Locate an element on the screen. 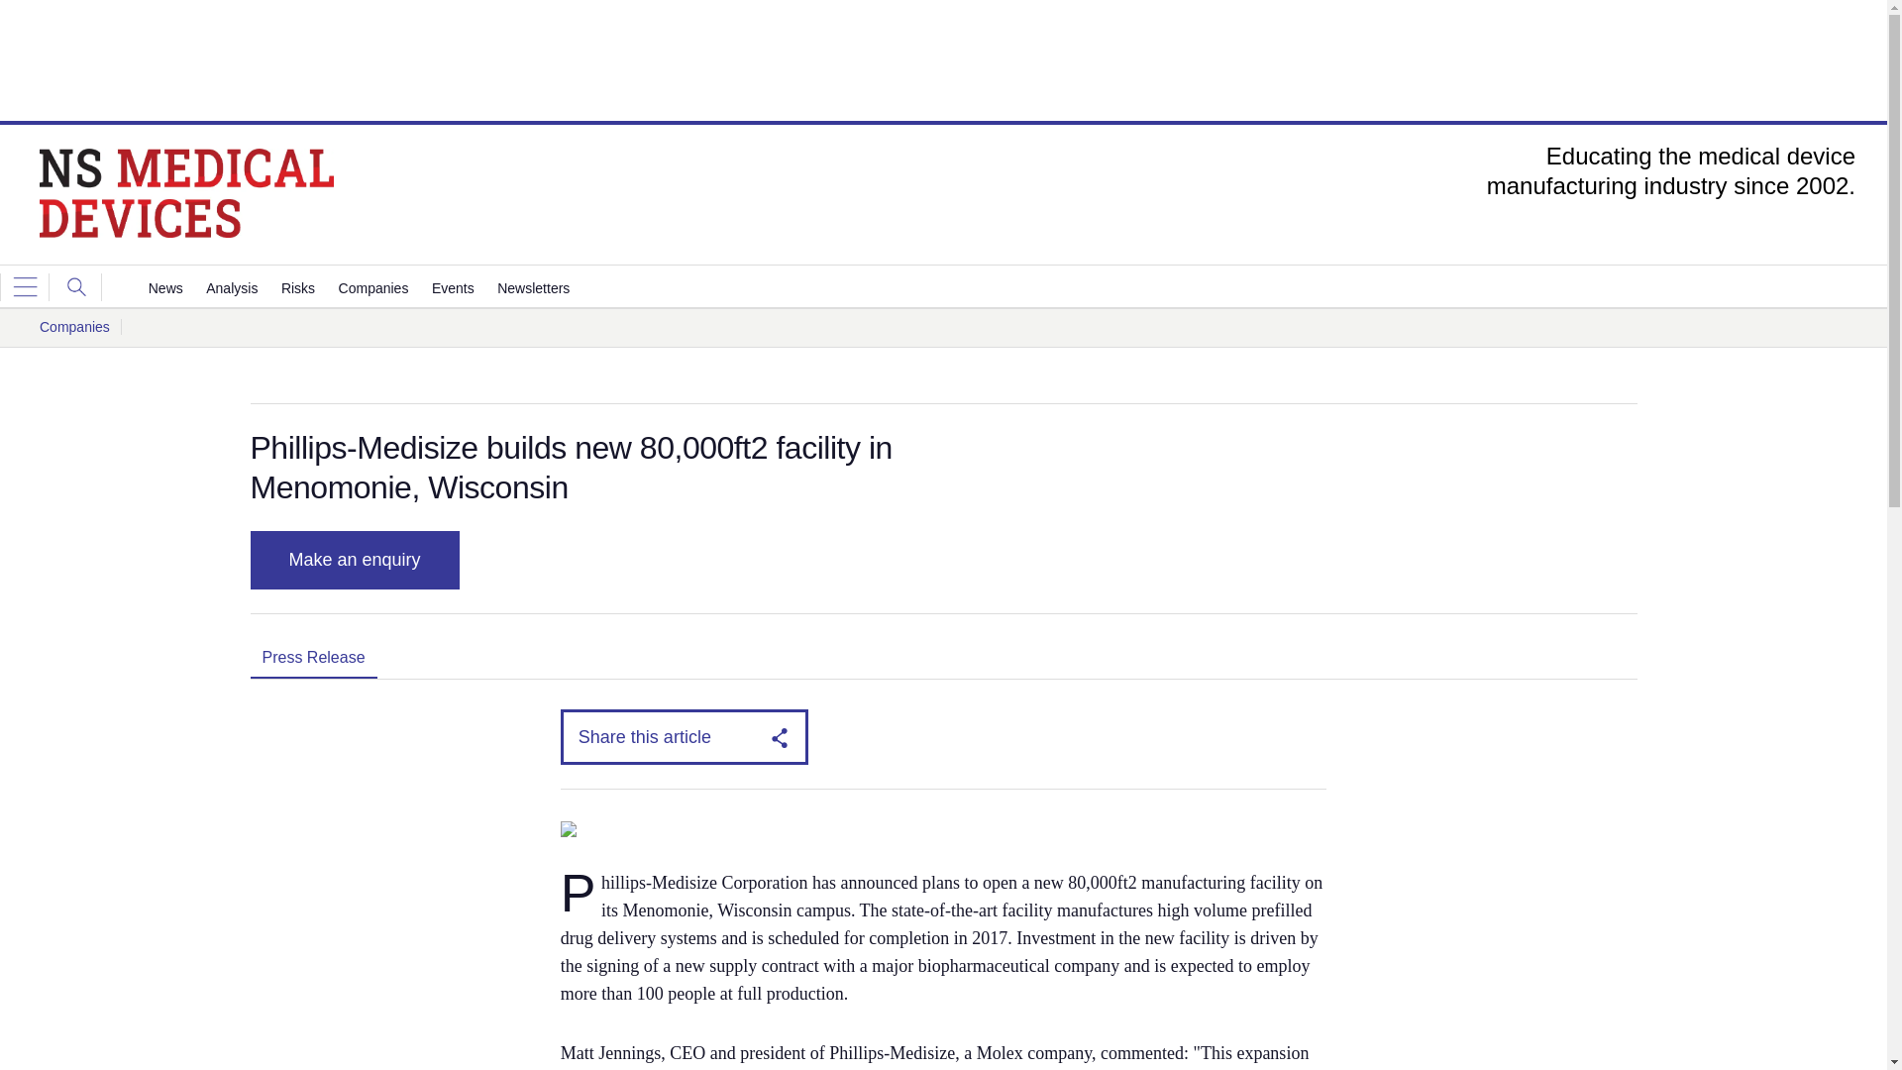  Companies is located at coordinates (372, 288).